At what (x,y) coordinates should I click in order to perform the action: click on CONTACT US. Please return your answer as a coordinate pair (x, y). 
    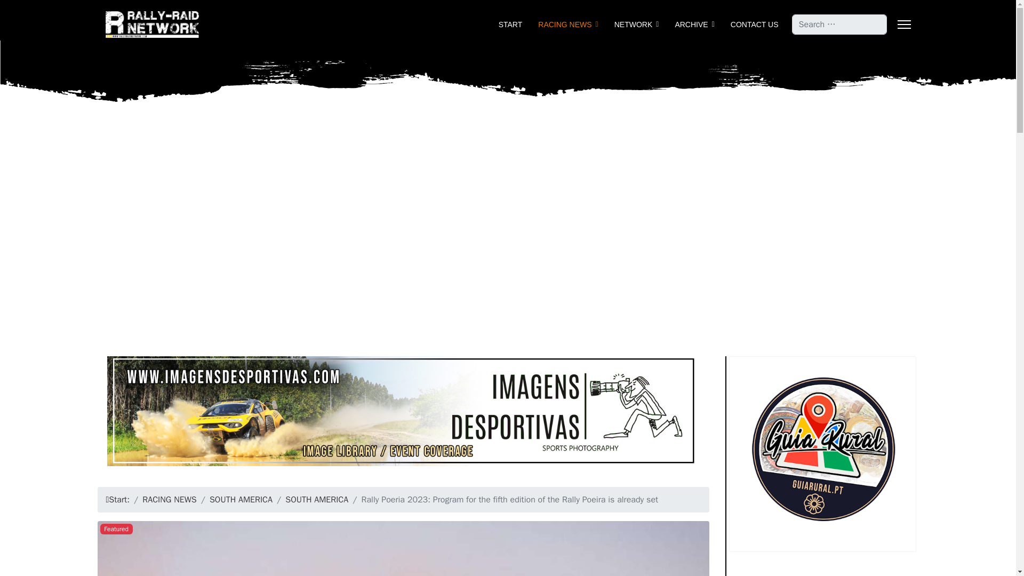
    Looking at the image, I should click on (750, 25).